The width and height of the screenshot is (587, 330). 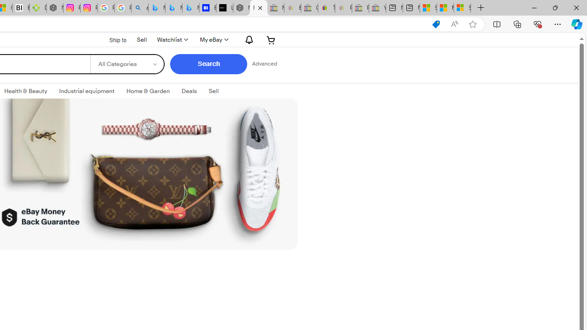 I want to click on Microsoft Bing Travel - Flights from Hong Kong to Bangkok, so click(x=156, y=8).